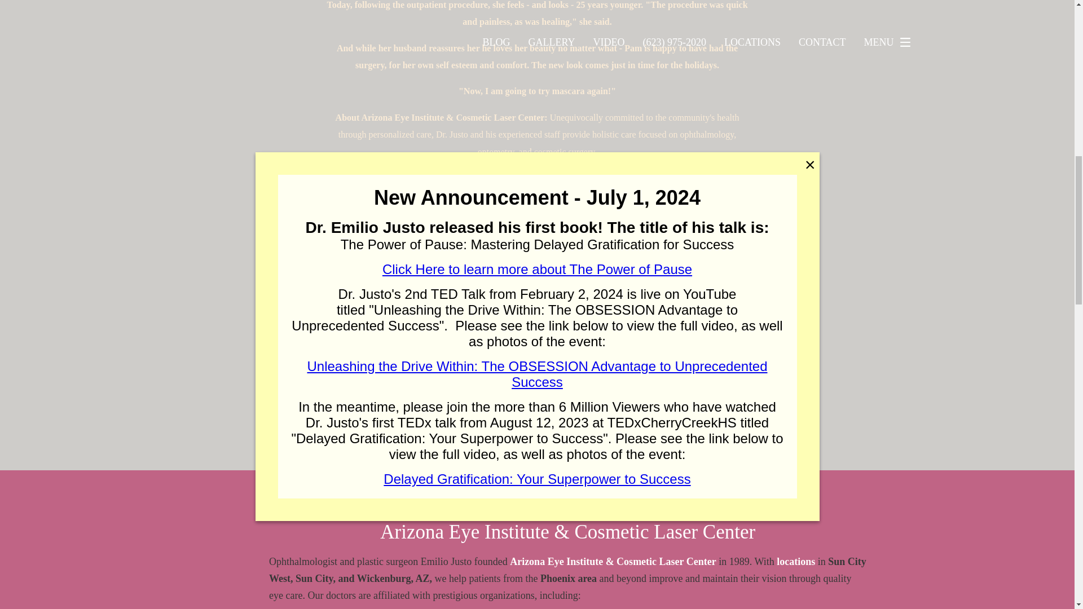 The height and width of the screenshot is (609, 1083). Describe the element at coordinates (367, 367) in the screenshot. I see `Eyelid Surgery` at that location.